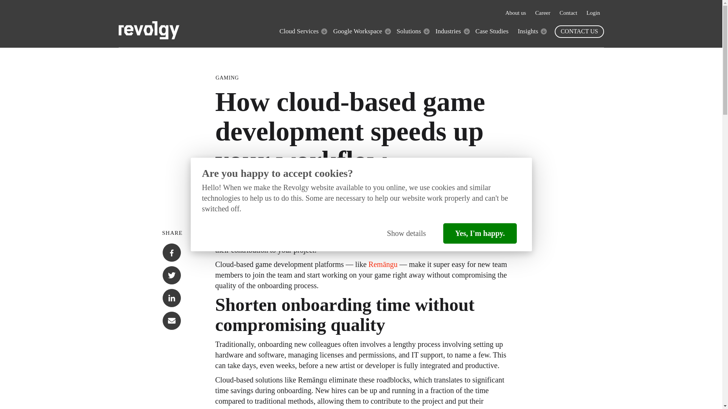  Describe the element at coordinates (491, 31) in the screenshot. I see `Case Studies` at that location.